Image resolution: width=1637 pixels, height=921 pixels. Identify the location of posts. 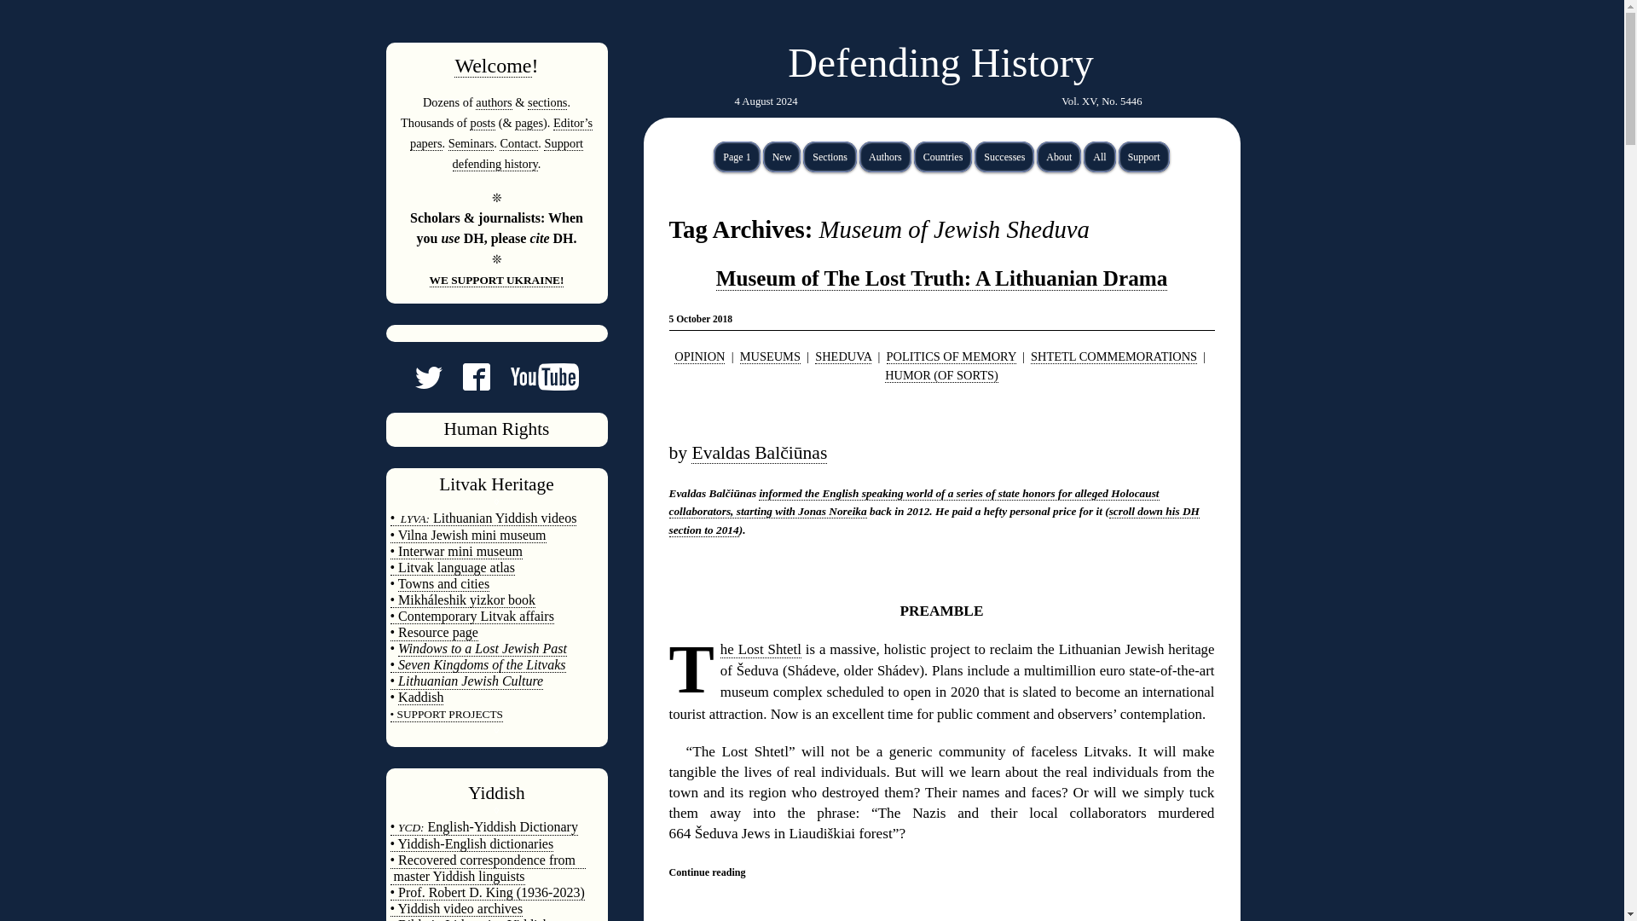
(483, 123).